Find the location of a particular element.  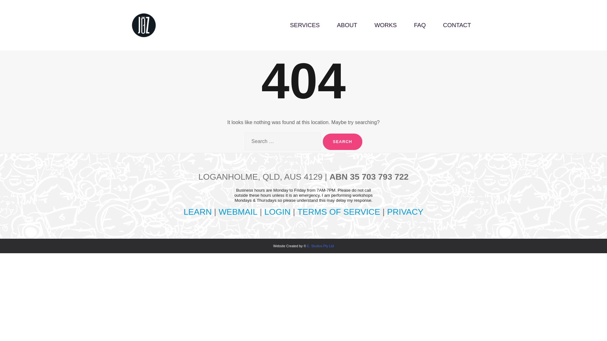

ABOUT is located at coordinates (347, 25).